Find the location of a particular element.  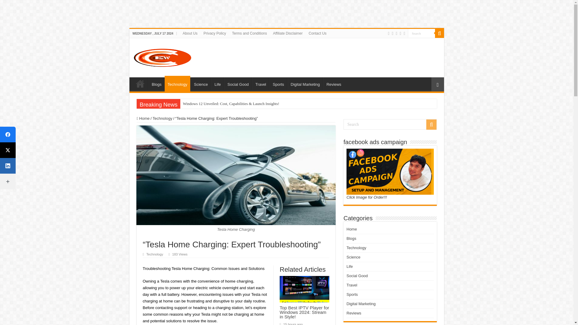

About Us is located at coordinates (190, 33).